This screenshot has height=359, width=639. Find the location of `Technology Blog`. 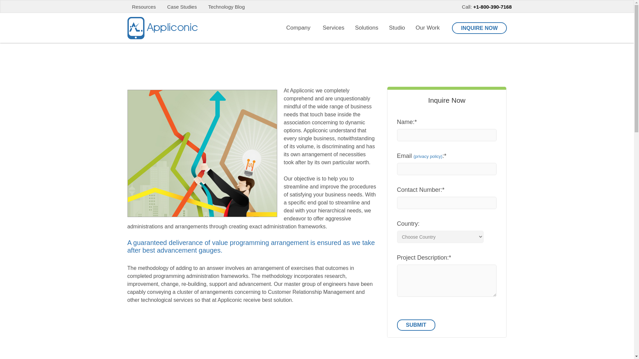

Technology Blog is located at coordinates (226, 7).